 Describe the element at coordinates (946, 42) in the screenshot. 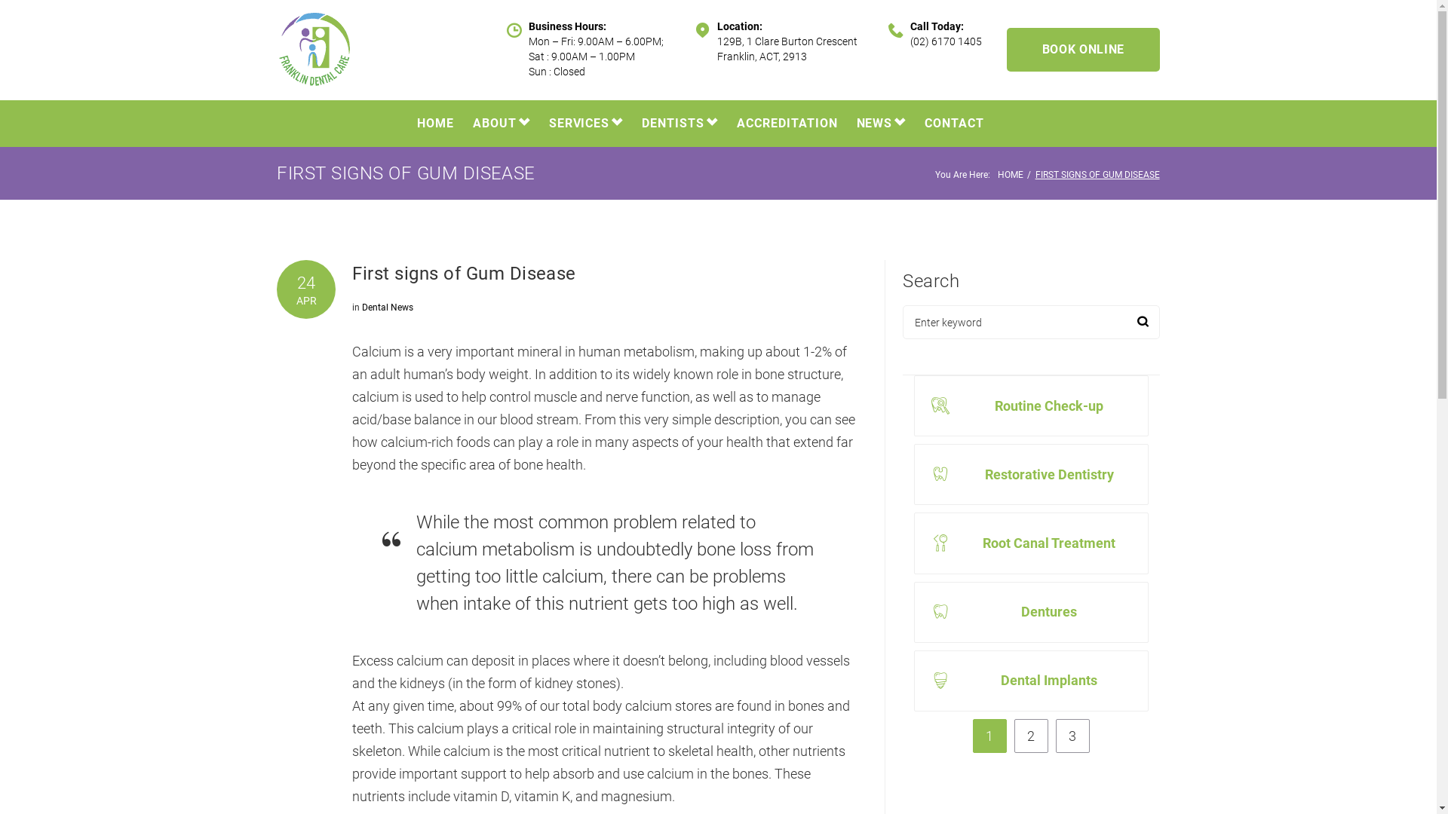

I see `(02) 6170 1405` at that location.